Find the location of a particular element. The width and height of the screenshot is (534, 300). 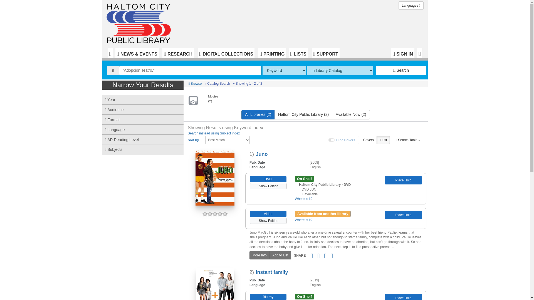

Return to Catalog Home is located at coordinates (140, 22).